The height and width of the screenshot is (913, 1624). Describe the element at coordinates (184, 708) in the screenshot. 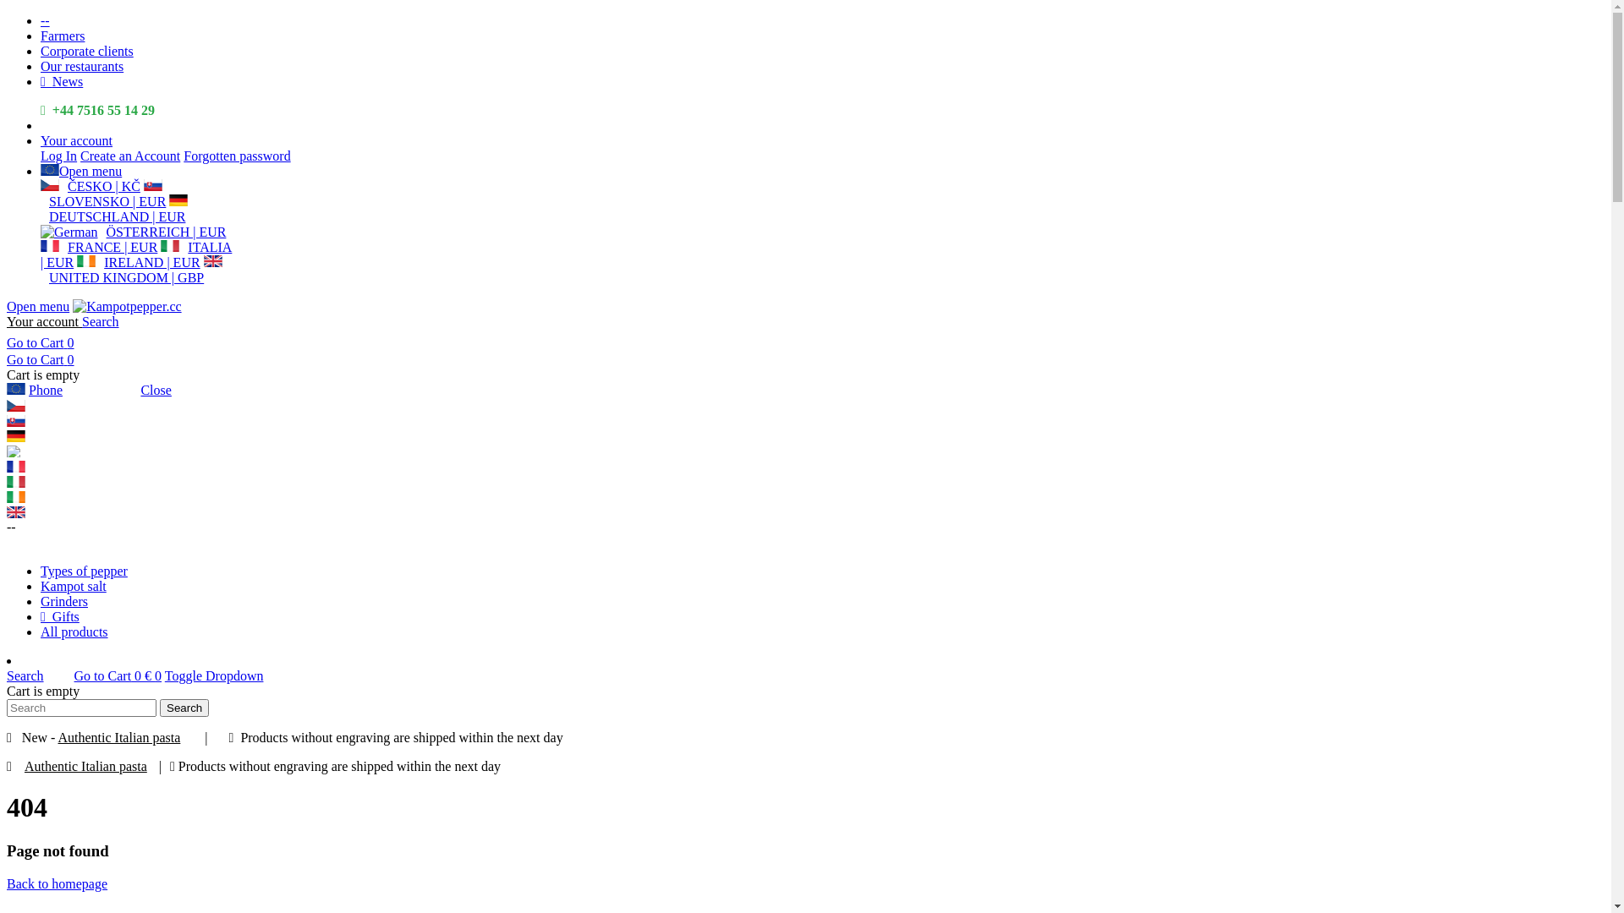

I see `Search` at that location.